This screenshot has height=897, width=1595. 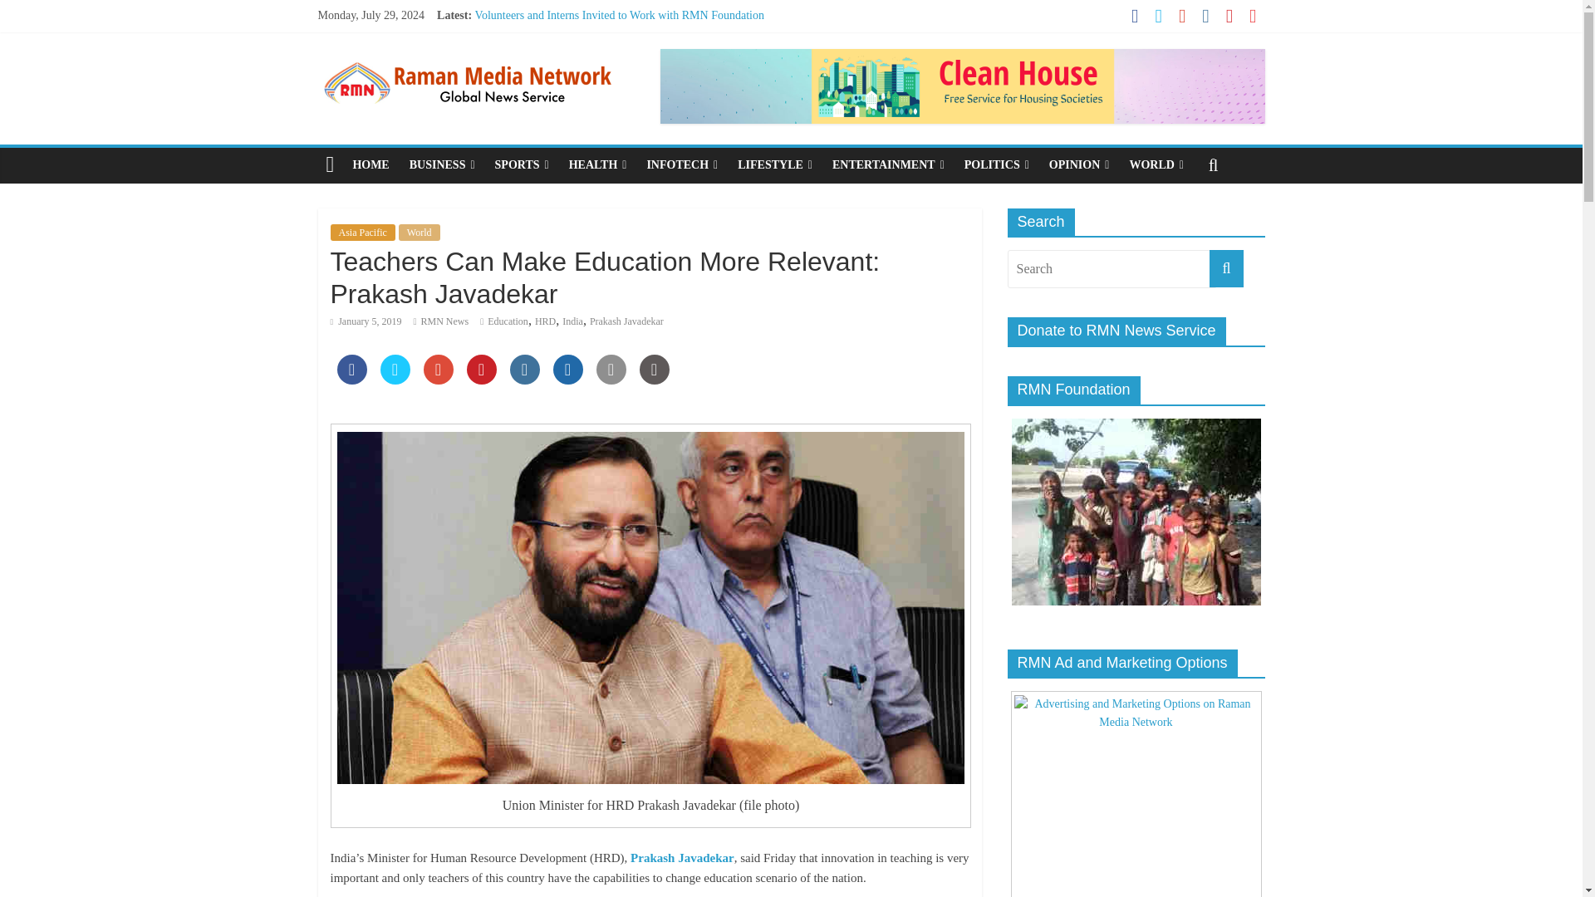 I want to click on What Is the Healthiest Diet for Senior Citizens?, so click(x=586, y=53).